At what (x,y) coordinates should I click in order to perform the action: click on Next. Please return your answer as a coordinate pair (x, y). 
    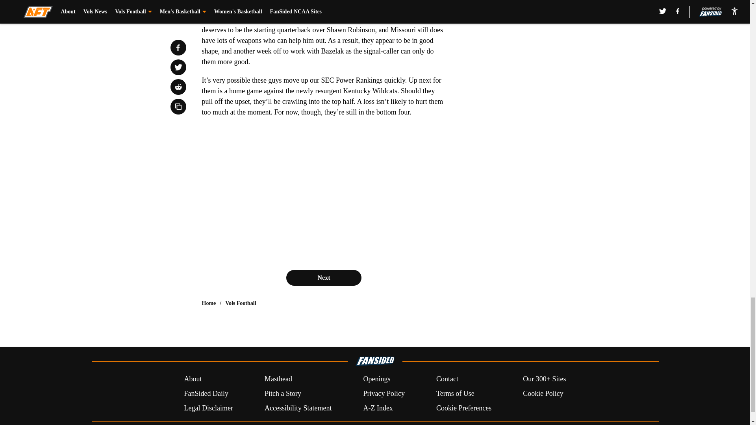
    Looking at the image, I should click on (323, 277).